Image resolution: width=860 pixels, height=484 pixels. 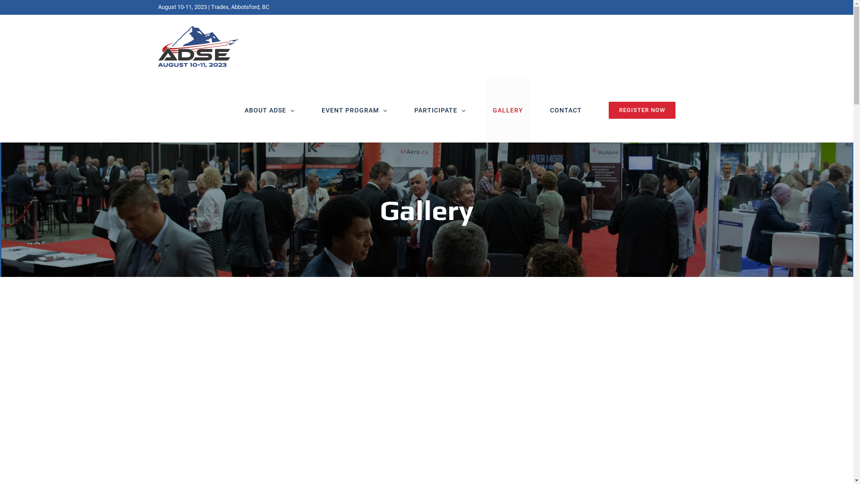 What do you see at coordinates (507, 110) in the screenshot?
I see `GALLERY` at bounding box center [507, 110].